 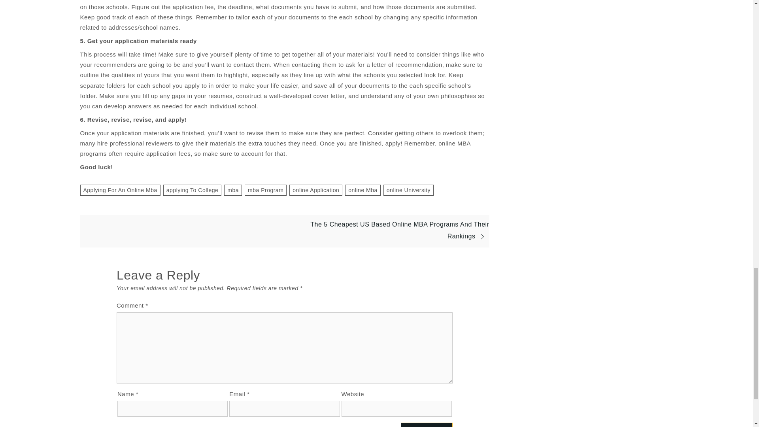 What do you see at coordinates (192, 190) in the screenshot?
I see `Applying To College` at bounding box center [192, 190].